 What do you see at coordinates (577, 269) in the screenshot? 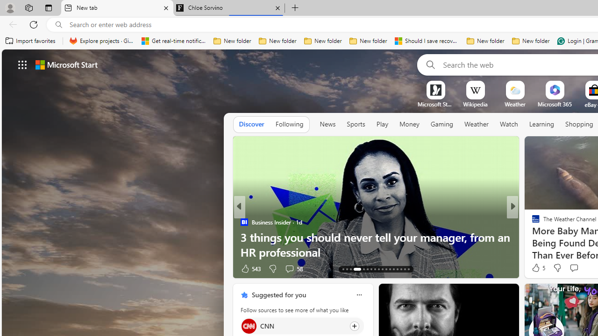
I see `View comments 5 Comment` at bounding box center [577, 269].